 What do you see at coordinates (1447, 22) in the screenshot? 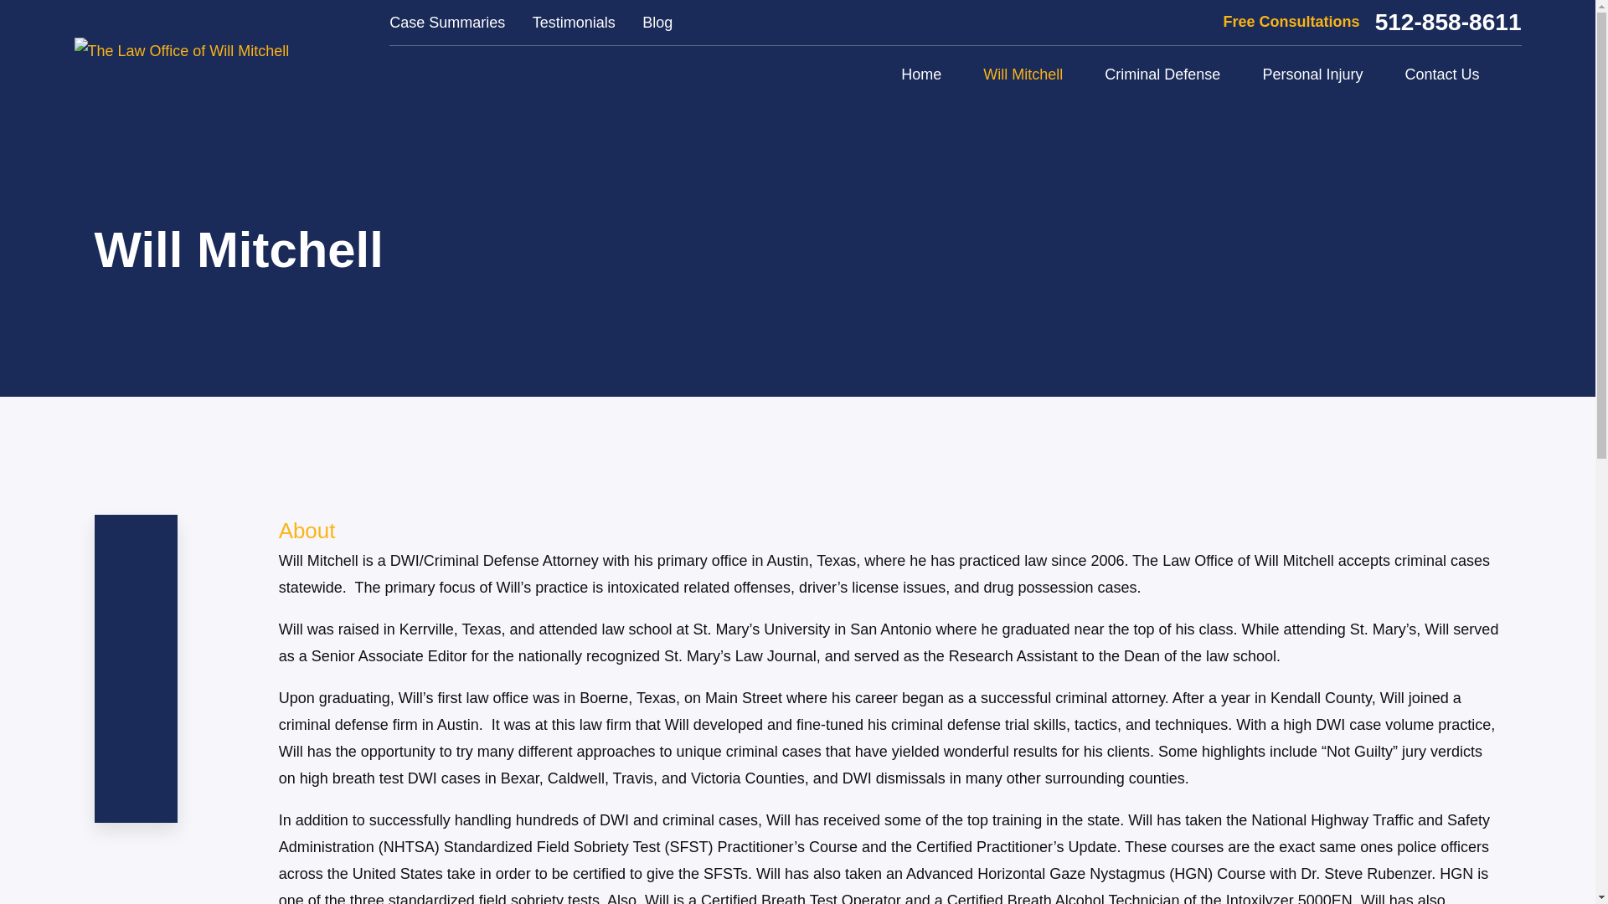
I see `512-858-8611` at bounding box center [1447, 22].